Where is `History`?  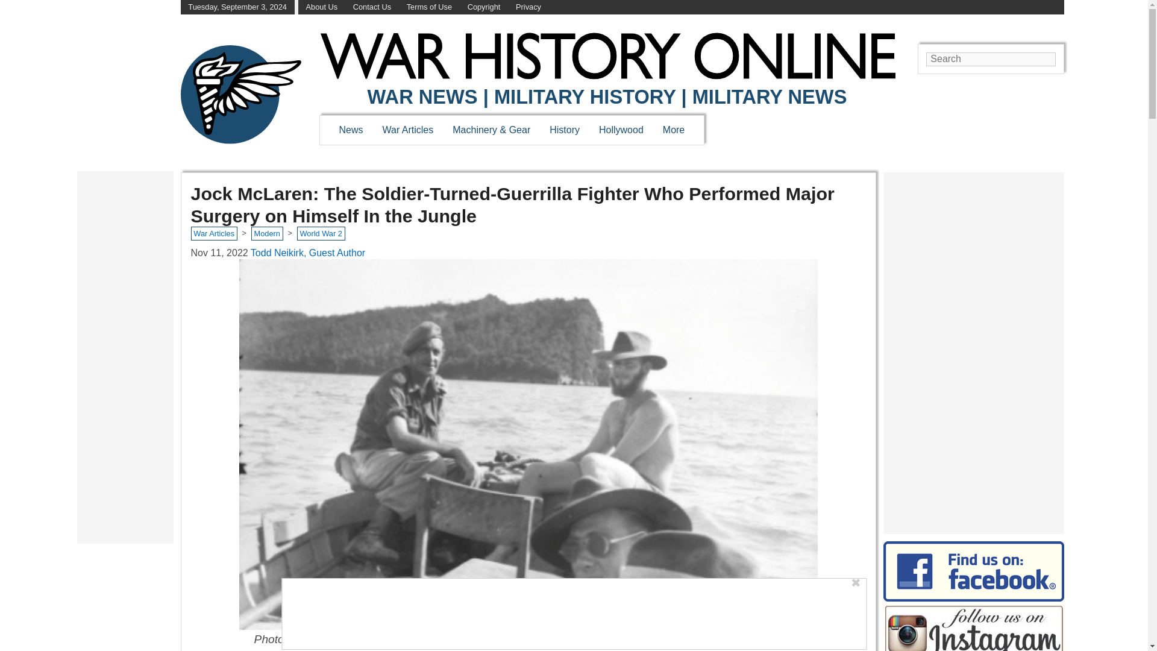 History is located at coordinates (564, 130).